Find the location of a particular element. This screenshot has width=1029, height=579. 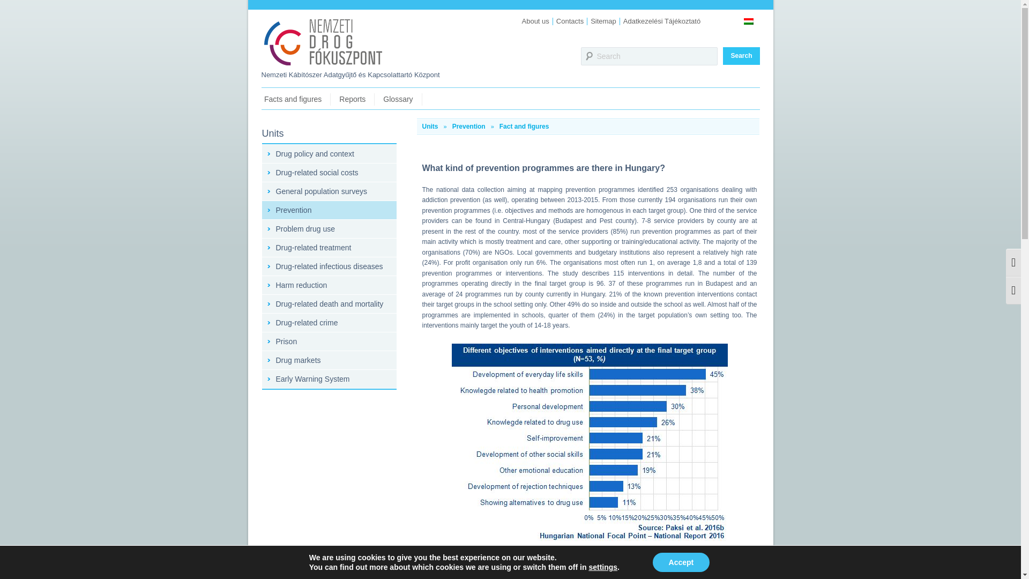

Drug-related death and mortality is located at coordinates (329, 303).